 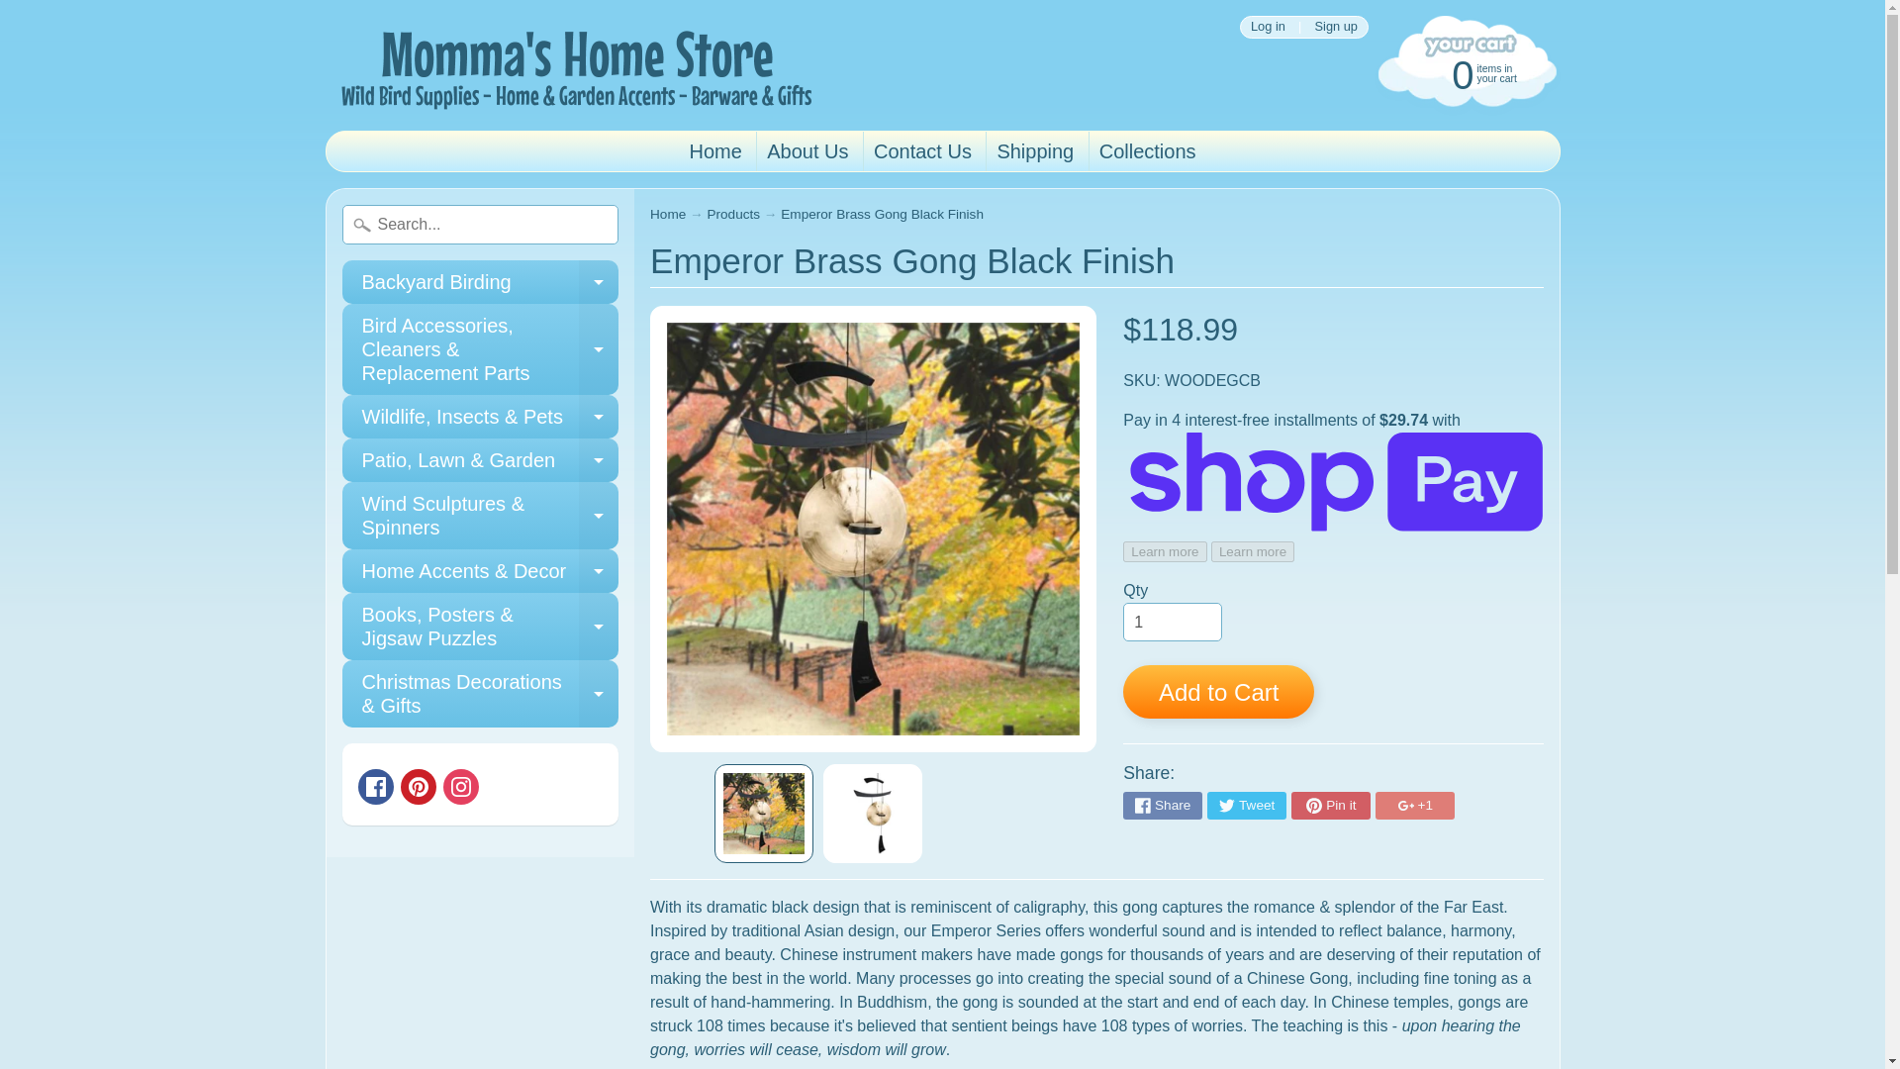 I want to click on 1, so click(x=1148, y=150).